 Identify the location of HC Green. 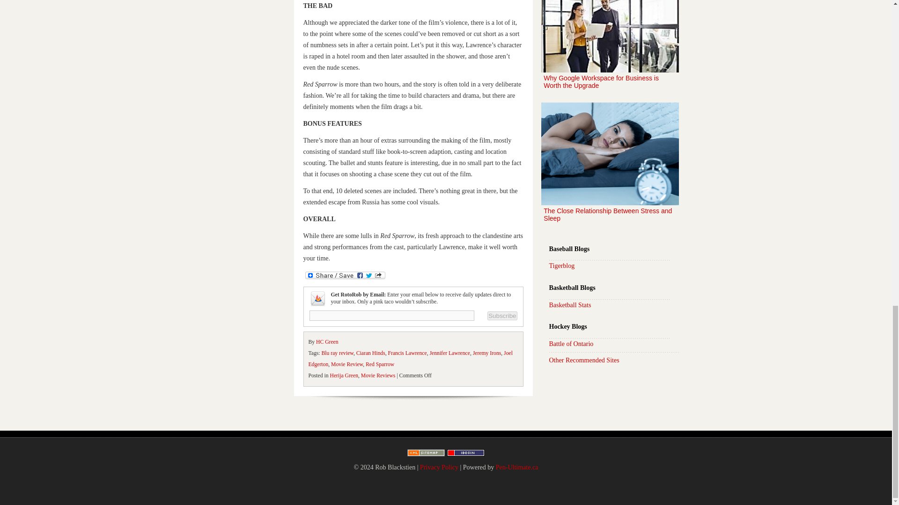
(327, 341).